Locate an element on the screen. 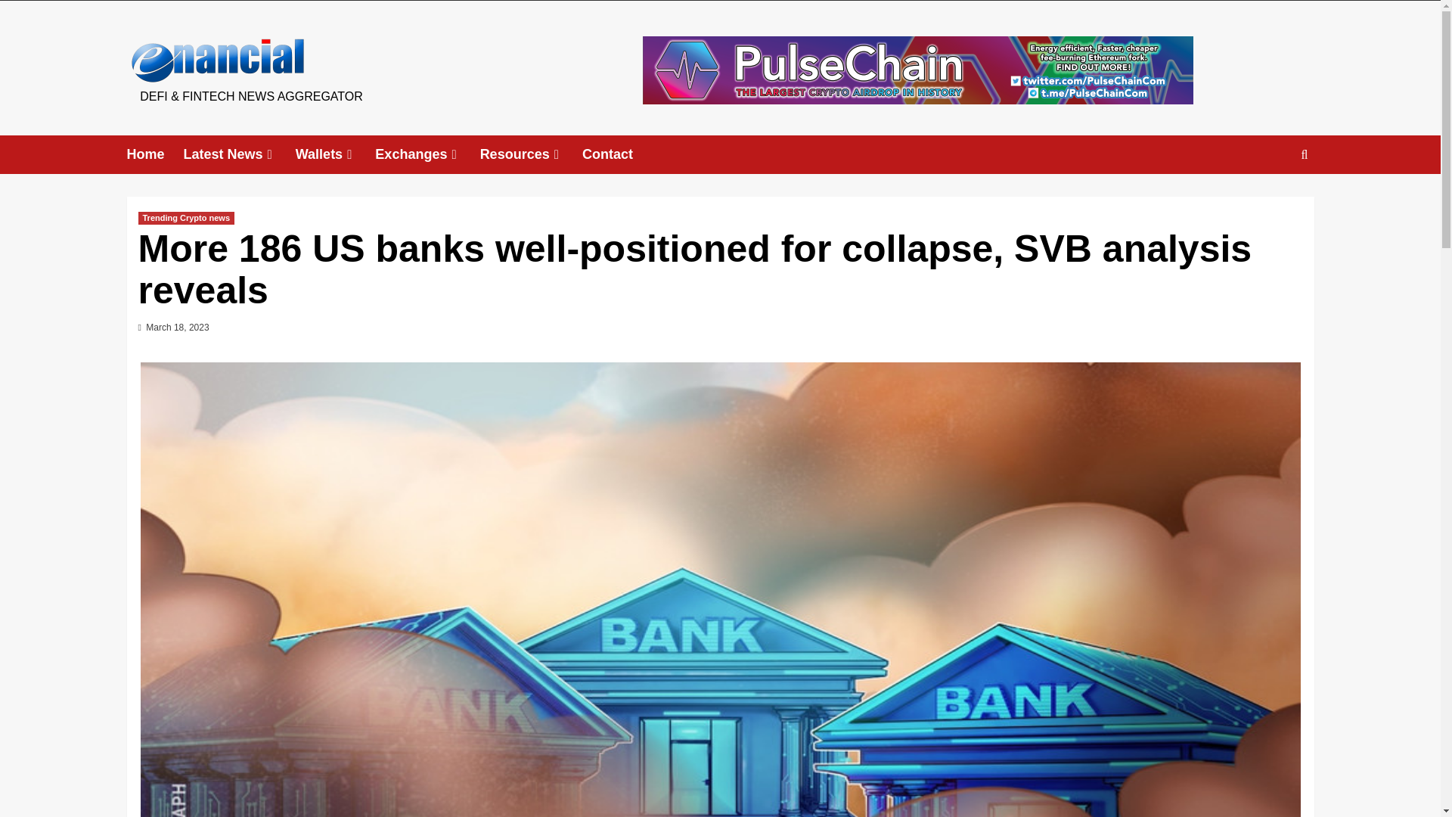 The height and width of the screenshot is (817, 1452). Exchanges is located at coordinates (427, 154).